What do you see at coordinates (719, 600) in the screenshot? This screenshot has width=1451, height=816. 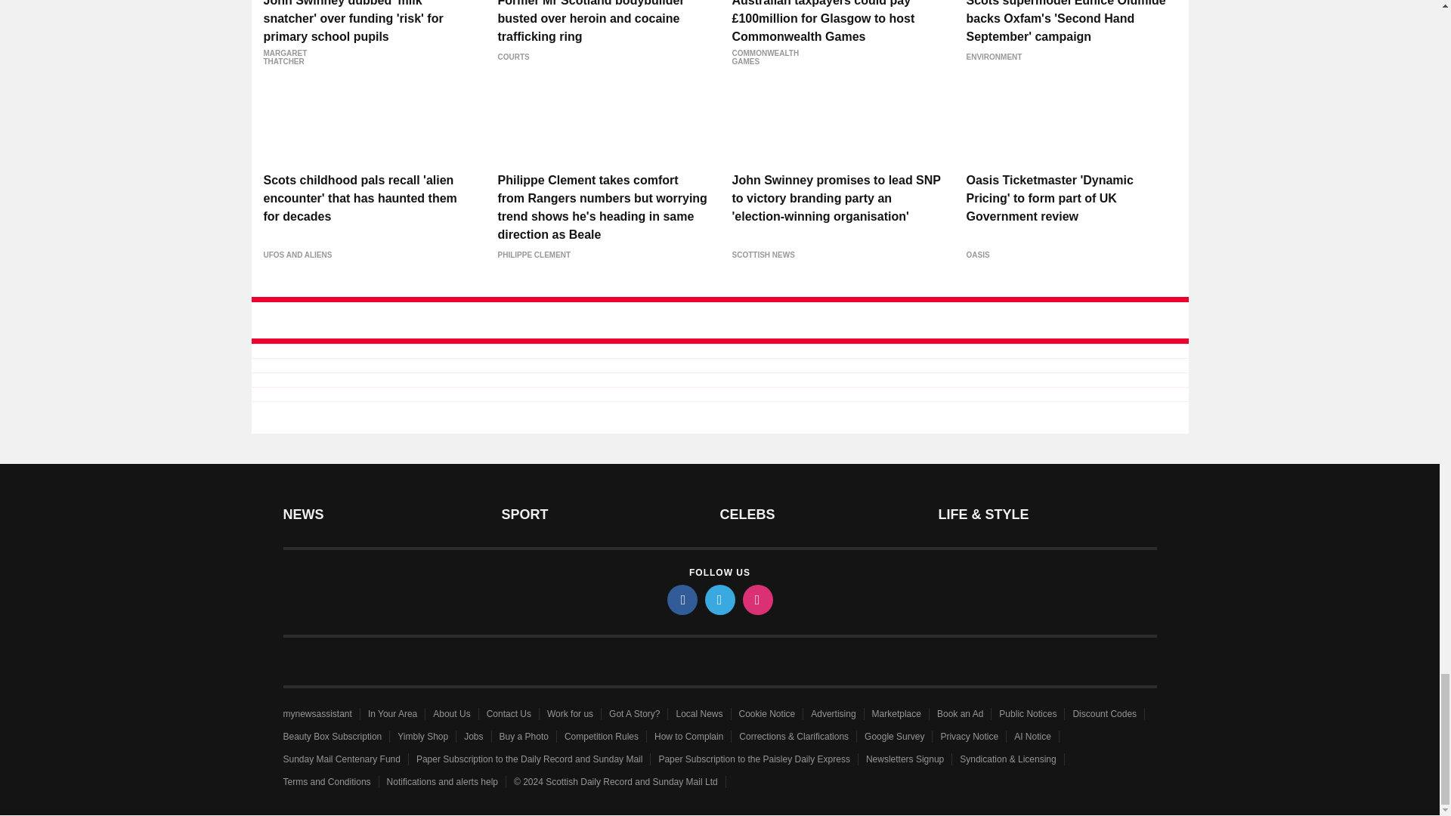 I see `twitter` at bounding box center [719, 600].